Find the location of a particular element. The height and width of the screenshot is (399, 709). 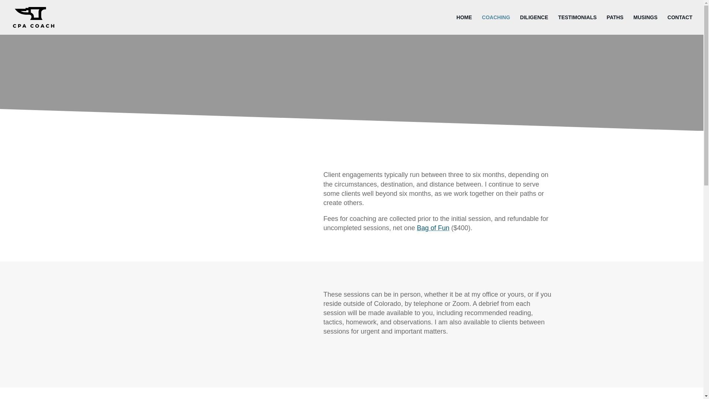

CONTACT is located at coordinates (680, 24).